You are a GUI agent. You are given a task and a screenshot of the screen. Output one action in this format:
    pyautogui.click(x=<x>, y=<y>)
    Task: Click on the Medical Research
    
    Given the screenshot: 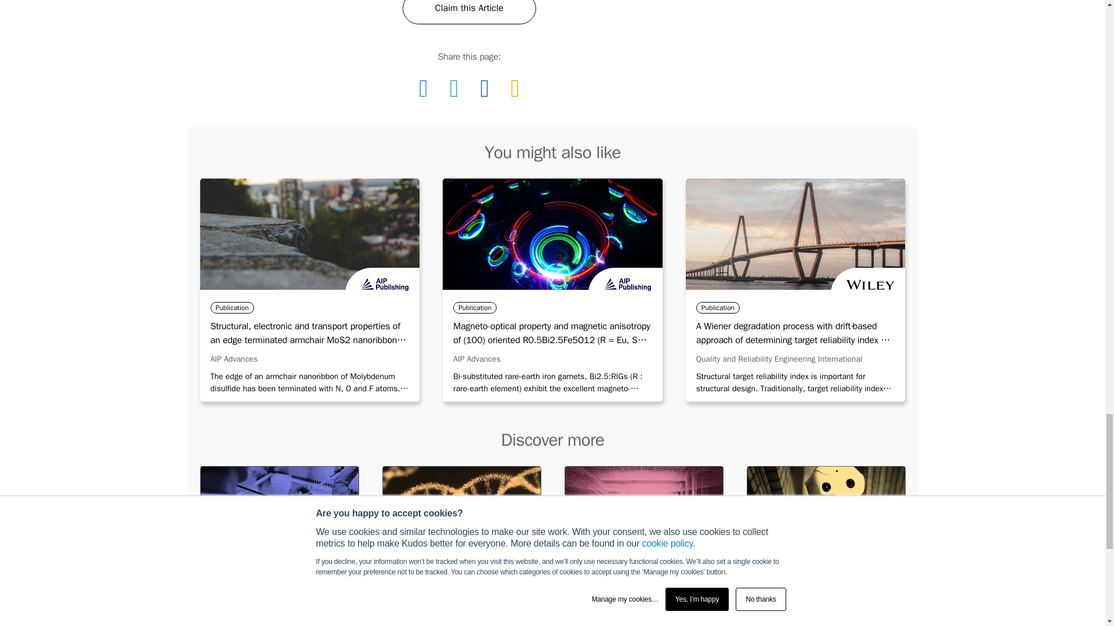 What is the action you would take?
    pyautogui.click(x=278, y=509)
    